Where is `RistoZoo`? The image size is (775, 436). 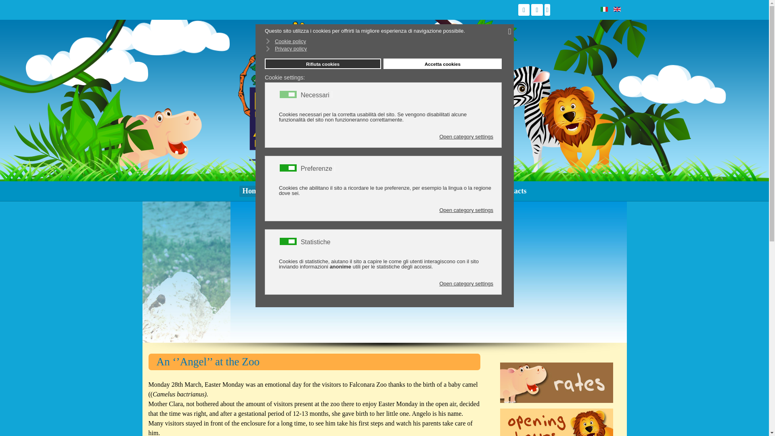 RistoZoo is located at coordinates (390, 191).